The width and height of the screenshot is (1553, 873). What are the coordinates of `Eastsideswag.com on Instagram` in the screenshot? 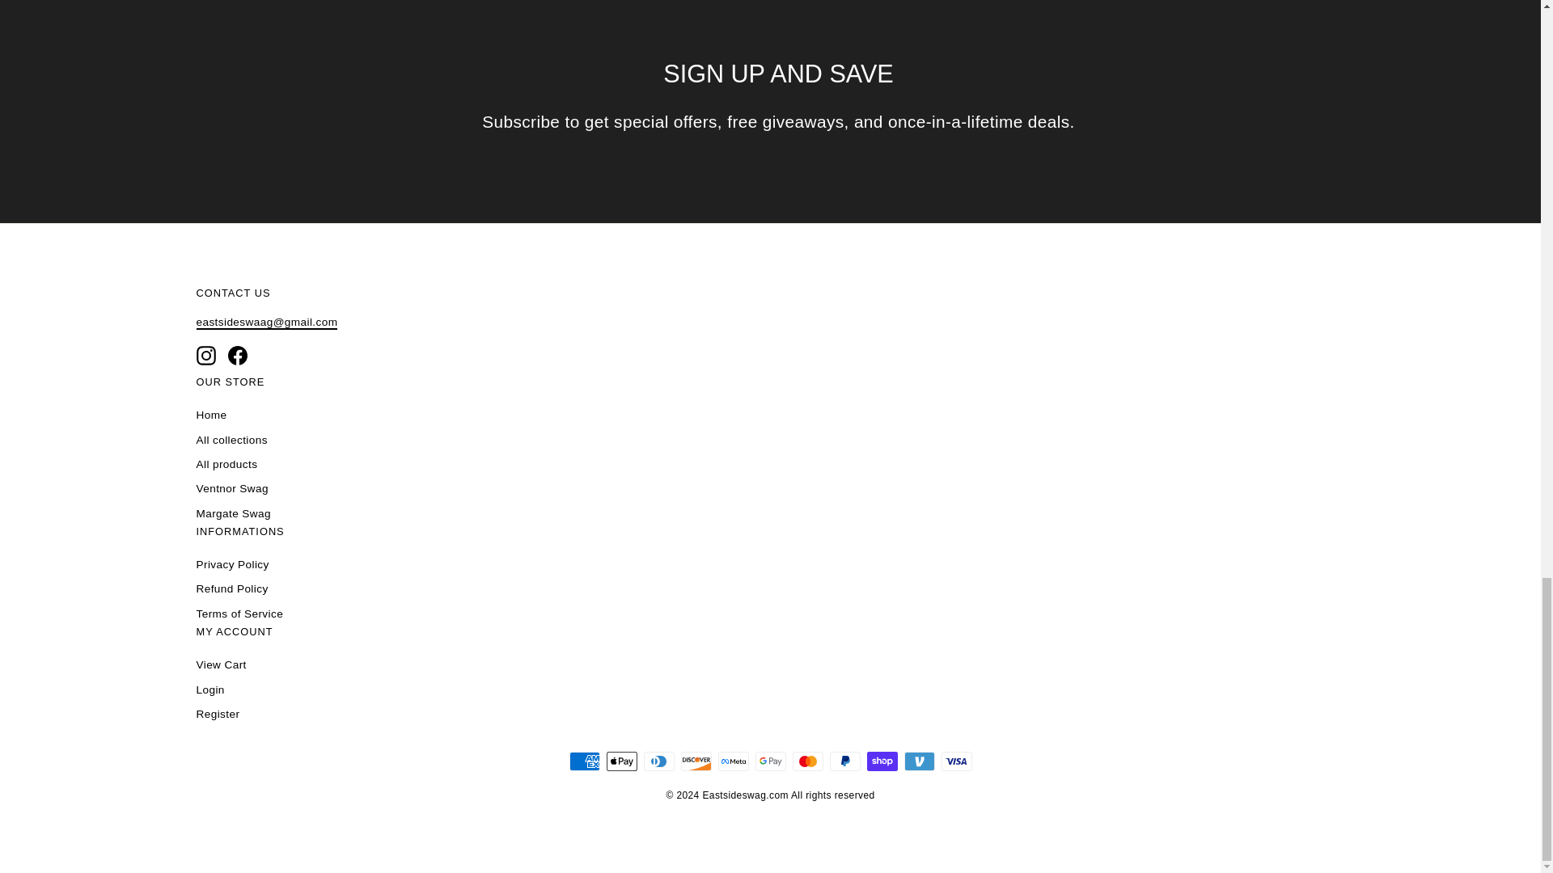 It's located at (205, 356).